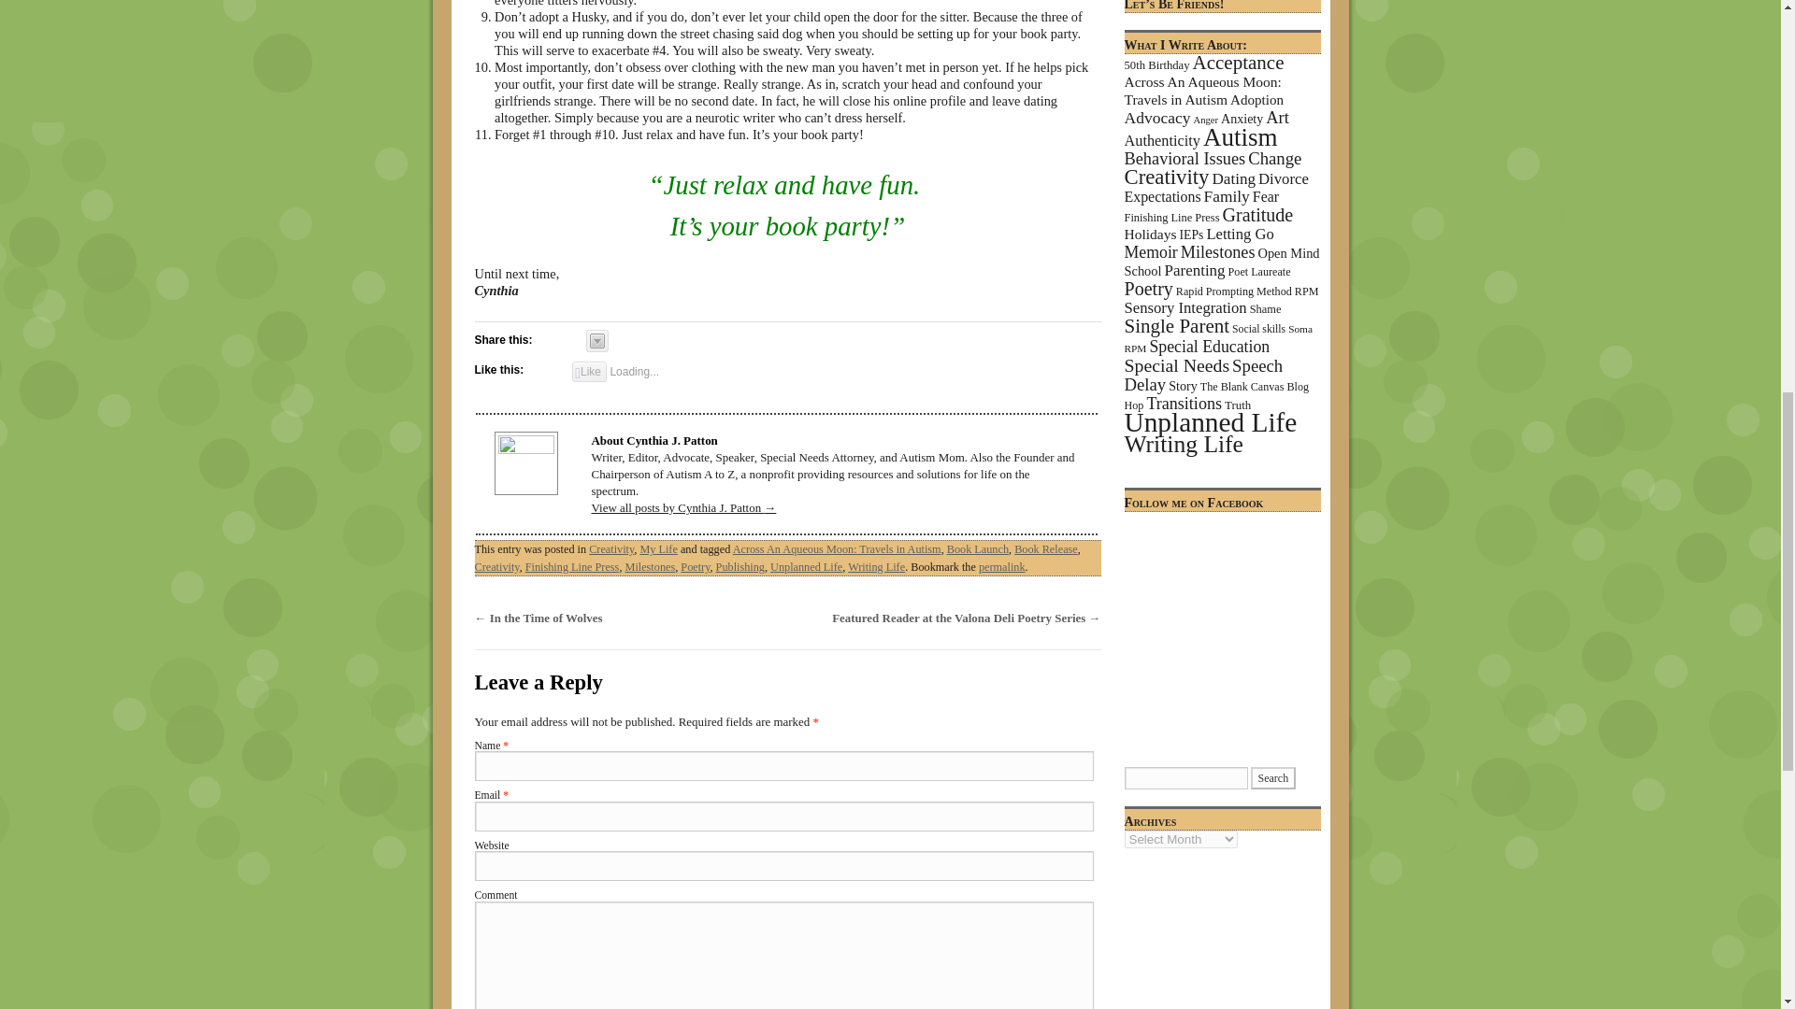  Describe the element at coordinates (1045, 549) in the screenshot. I see `Book Release` at that location.